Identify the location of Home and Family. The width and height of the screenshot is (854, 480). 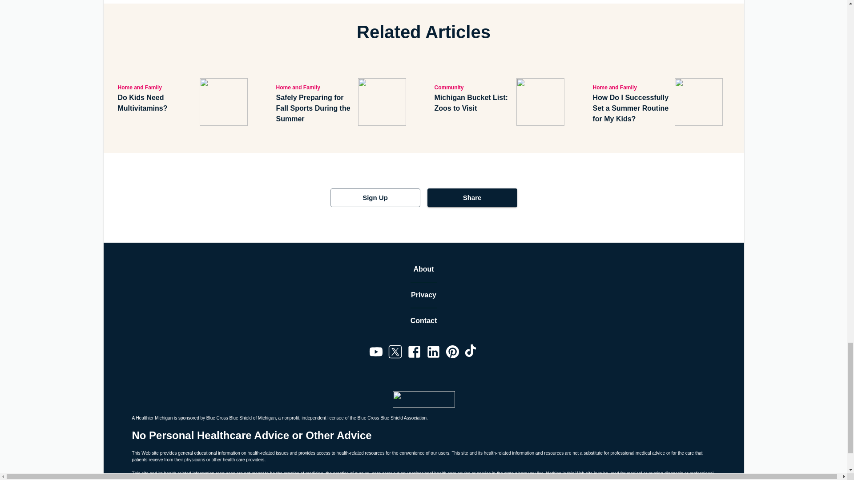
(632, 87).